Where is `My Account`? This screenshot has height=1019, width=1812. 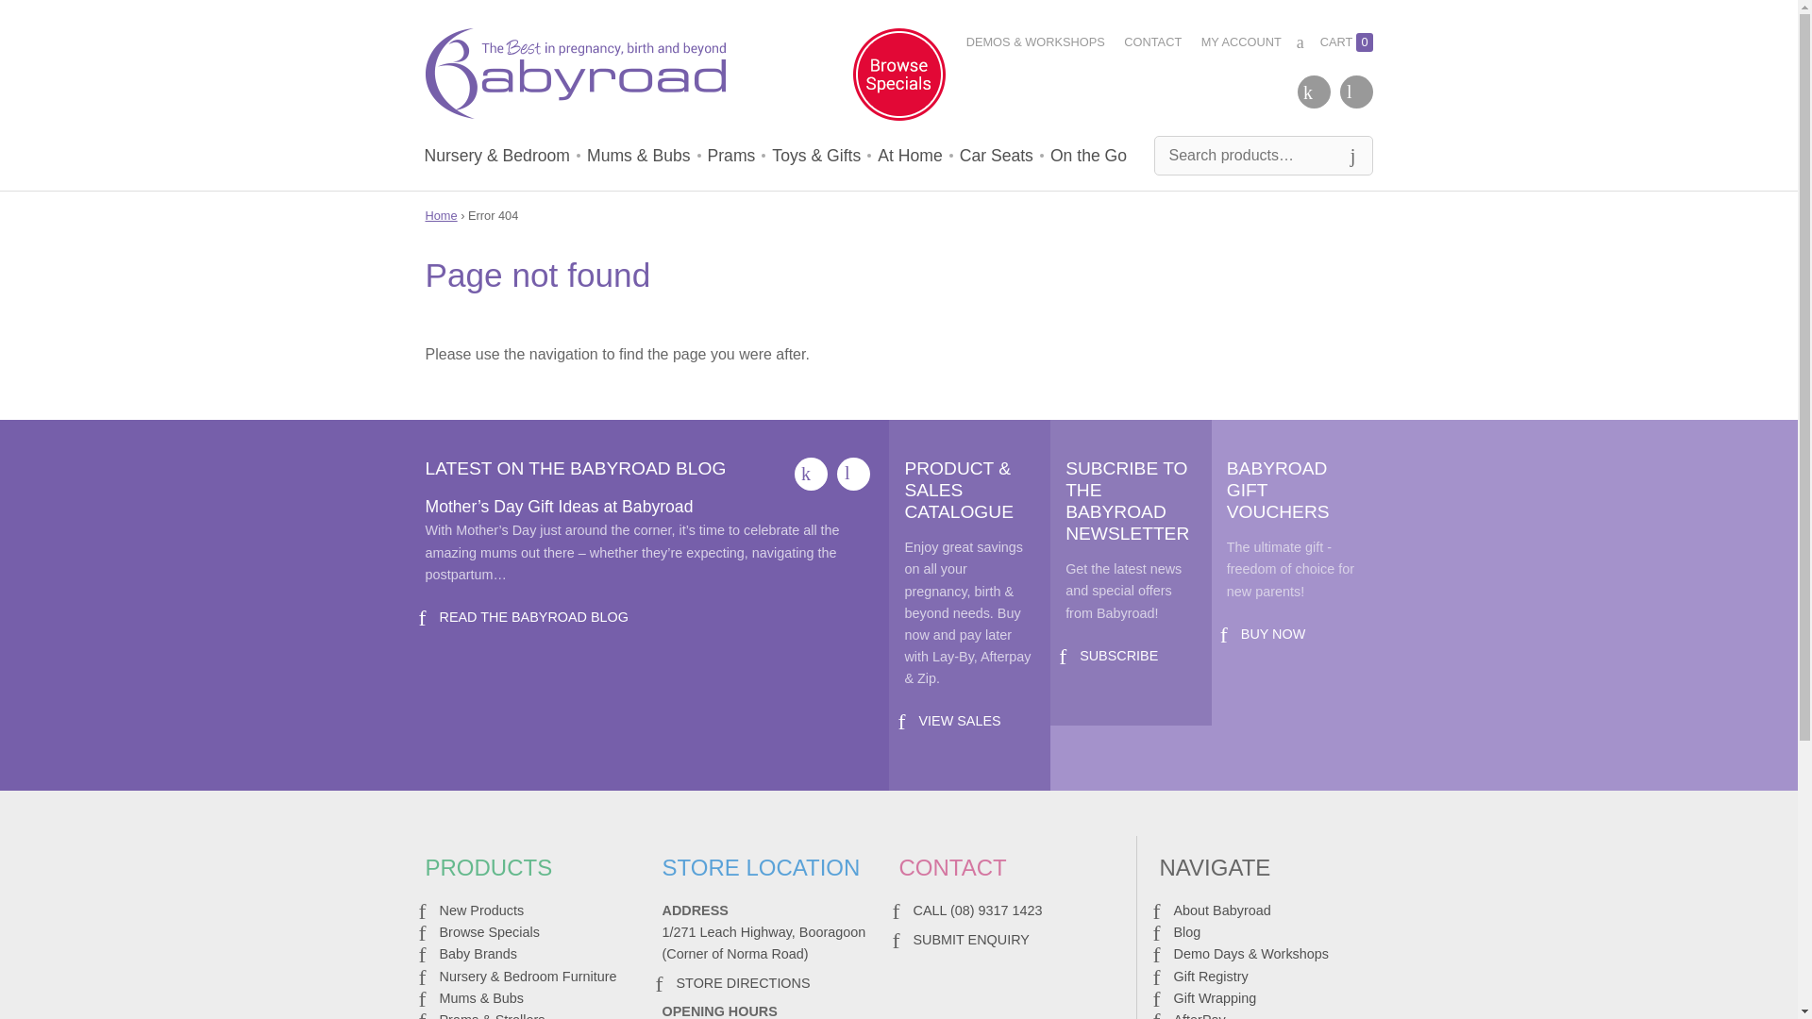 My Account is located at coordinates (1240, 42).